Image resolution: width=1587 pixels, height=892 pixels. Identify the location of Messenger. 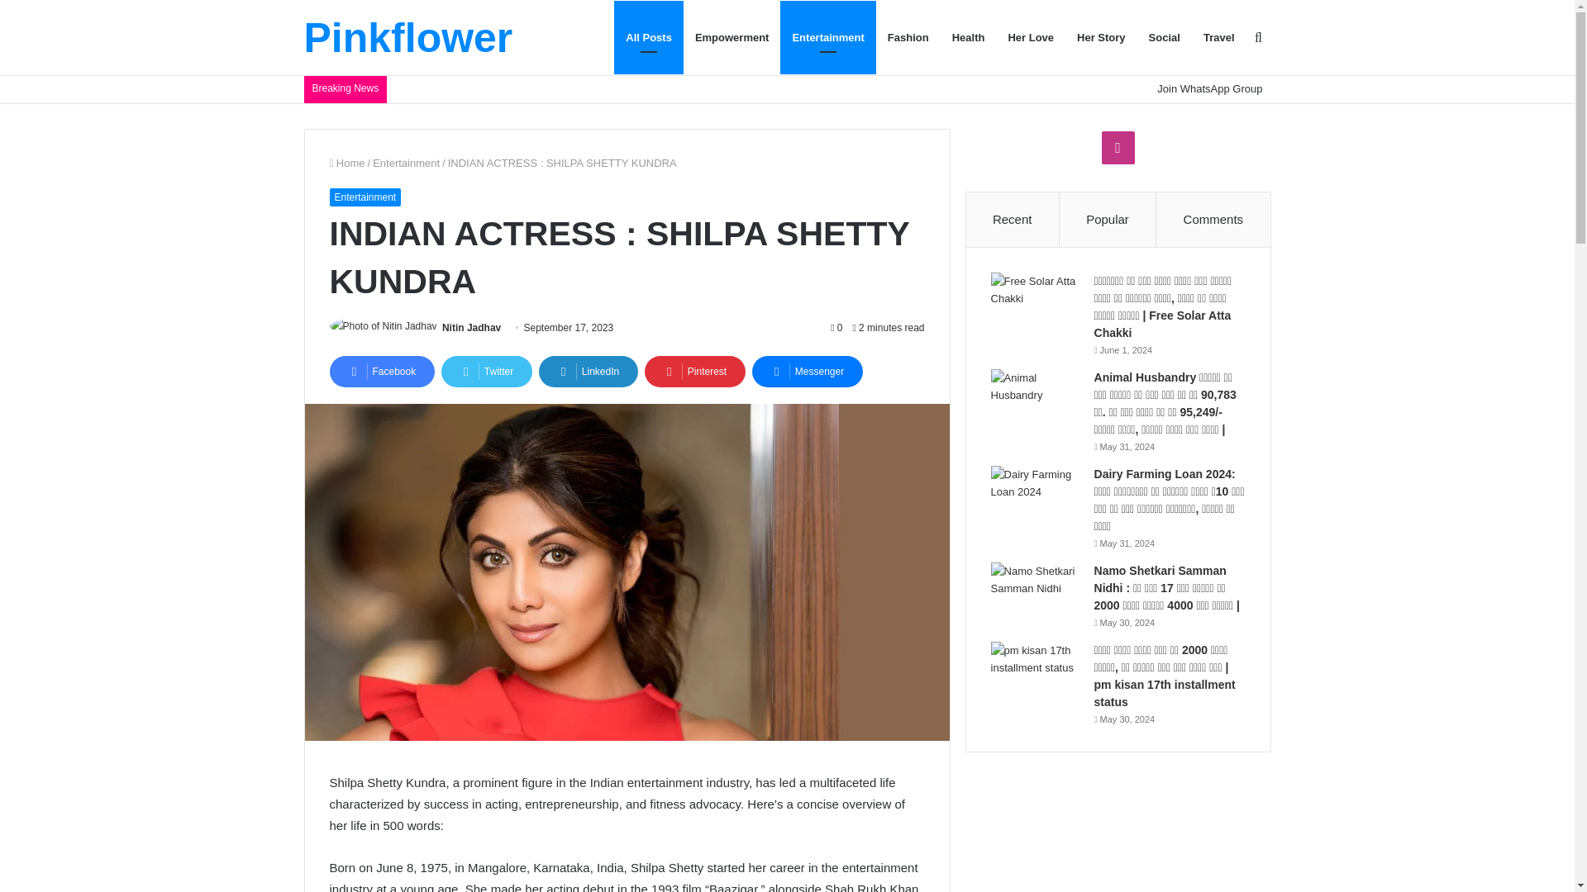
(808, 371).